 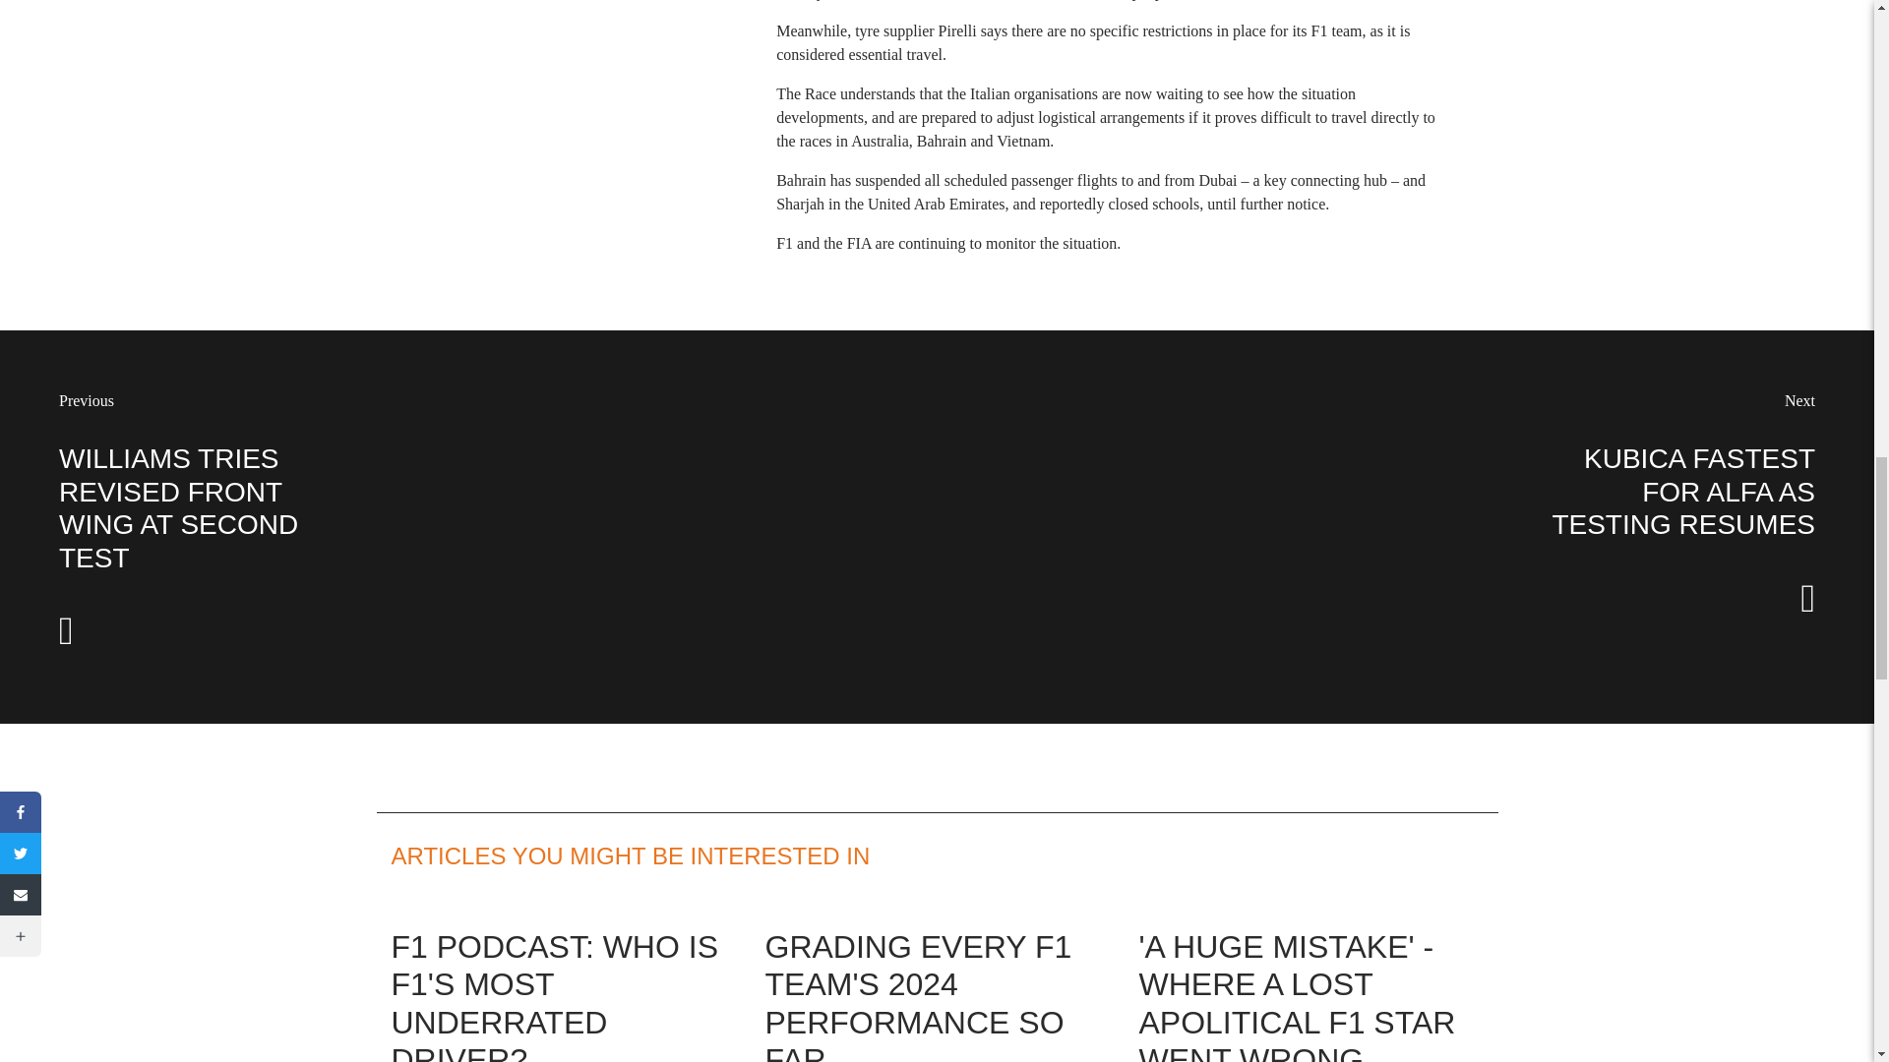 What do you see at coordinates (917, 995) in the screenshot?
I see `GRADING EVERY F1 TEAM'S 2024 PERFORMANCE SO FAR` at bounding box center [917, 995].